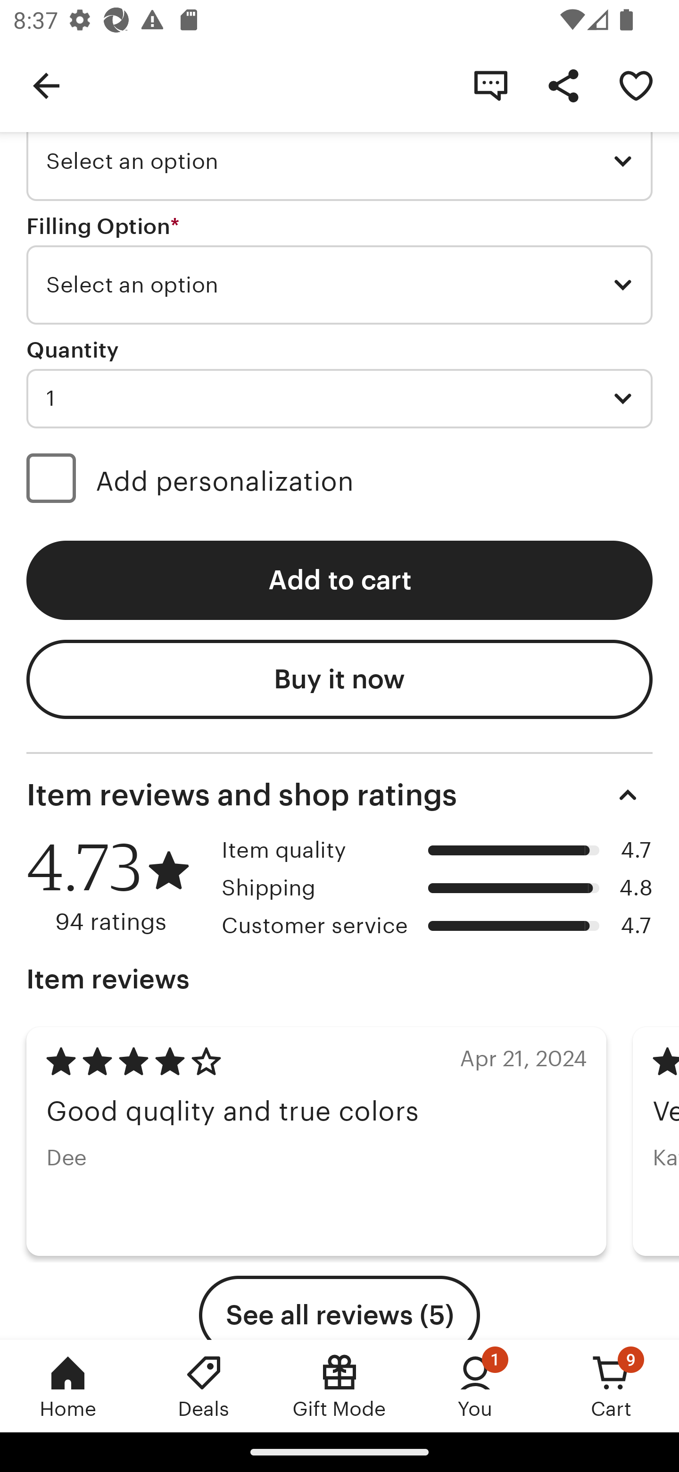  Describe the element at coordinates (339, 679) in the screenshot. I see `Buy it now` at that location.